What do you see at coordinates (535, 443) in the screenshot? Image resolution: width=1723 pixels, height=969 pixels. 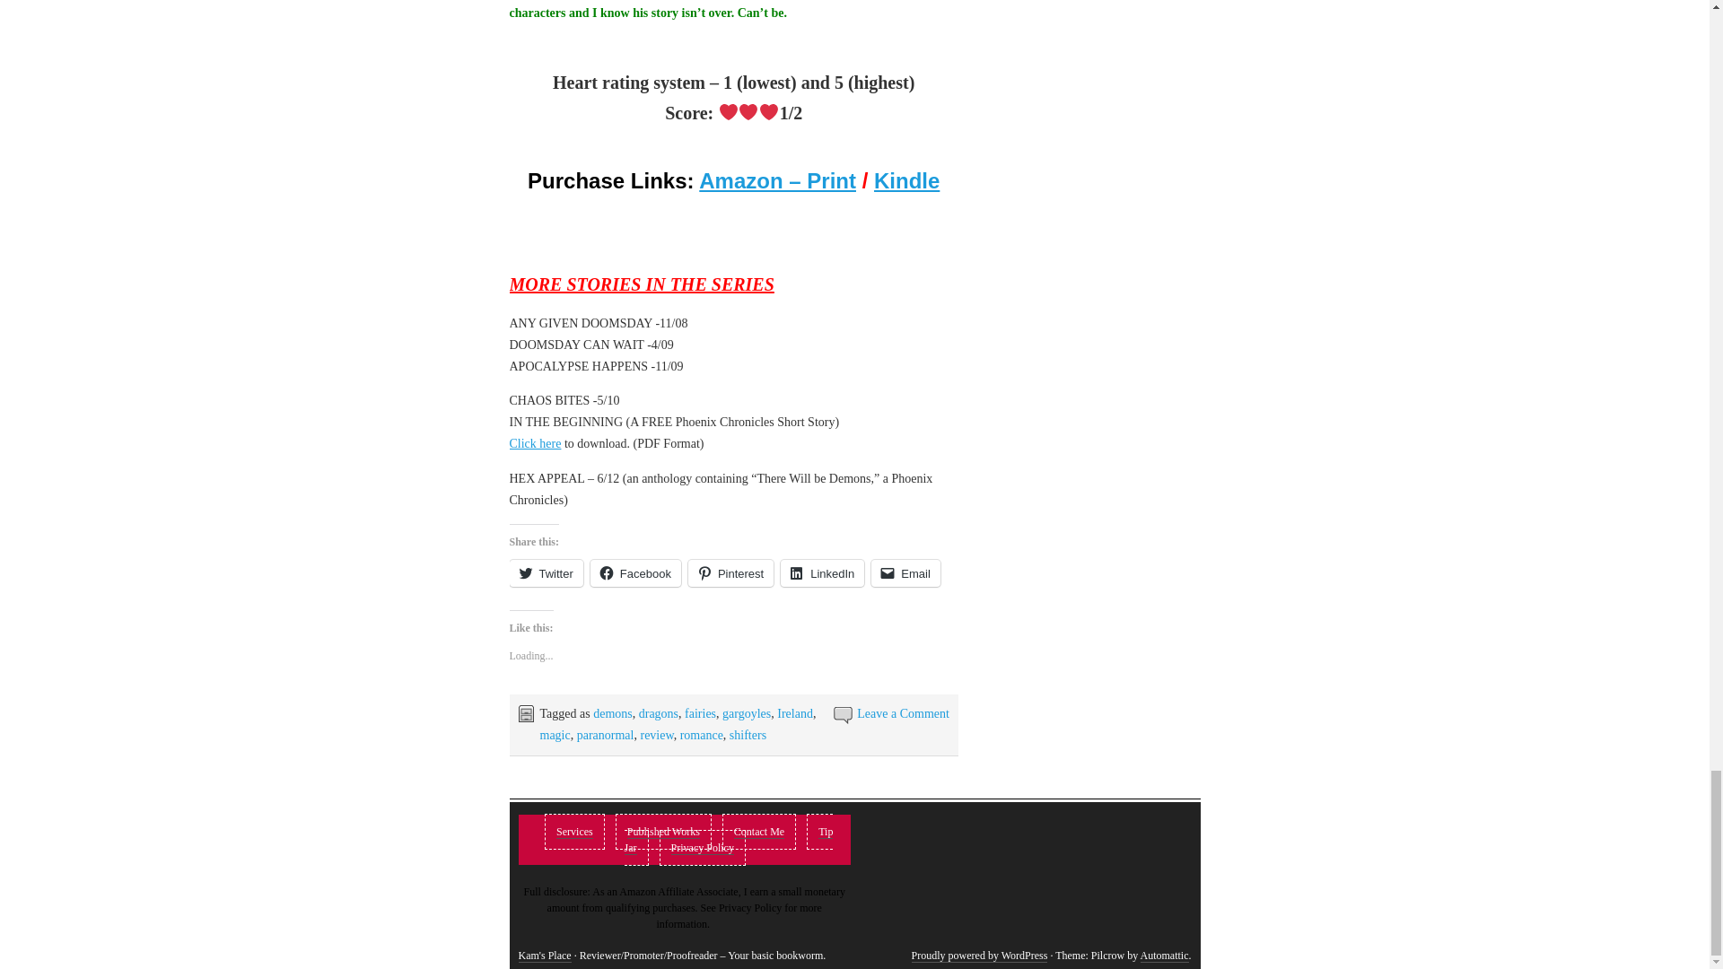 I see `Click here` at bounding box center [535, 443].